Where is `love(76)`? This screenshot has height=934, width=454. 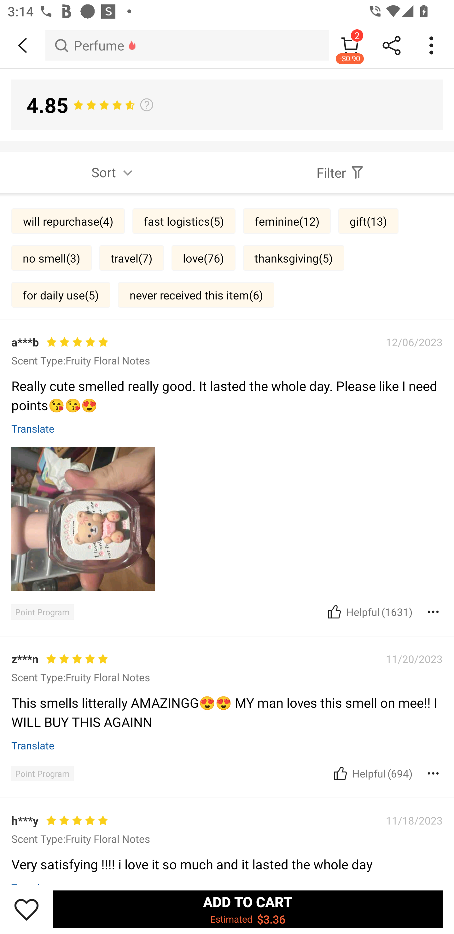 love(76) is located at coordinates (204, 257).